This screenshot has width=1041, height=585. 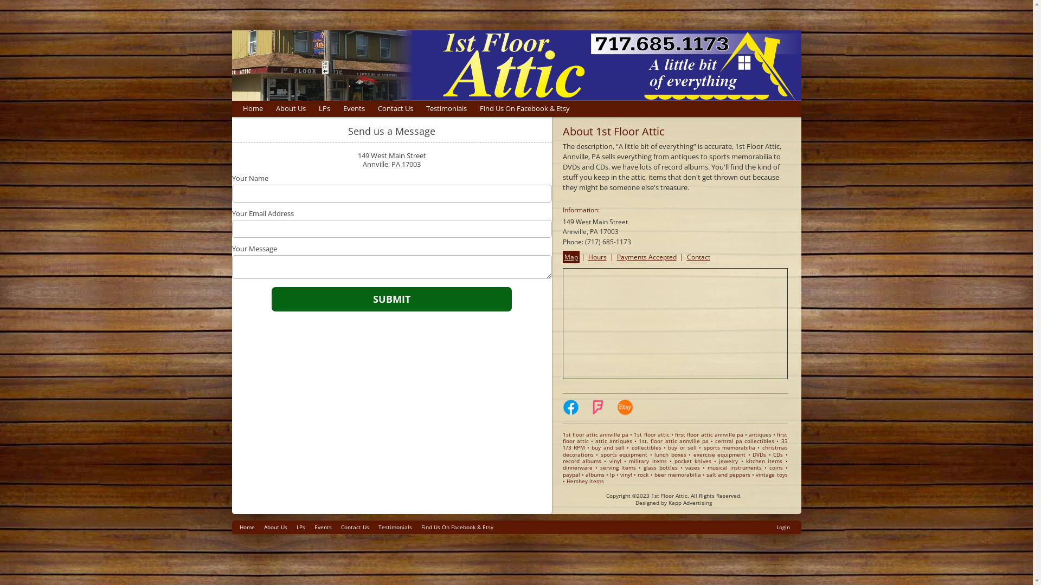 What do you see at coordinates (391, 299) in the screenshot?
I see `Submit` at bounding box center [391, 299].